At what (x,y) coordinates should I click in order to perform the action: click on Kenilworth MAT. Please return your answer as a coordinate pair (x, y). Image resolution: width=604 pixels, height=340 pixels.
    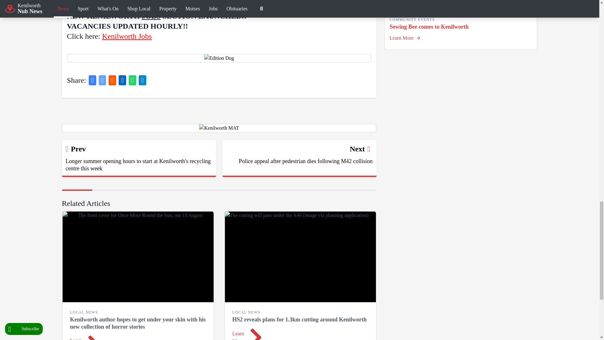
    Looking at the image, I should click on (219, 128).